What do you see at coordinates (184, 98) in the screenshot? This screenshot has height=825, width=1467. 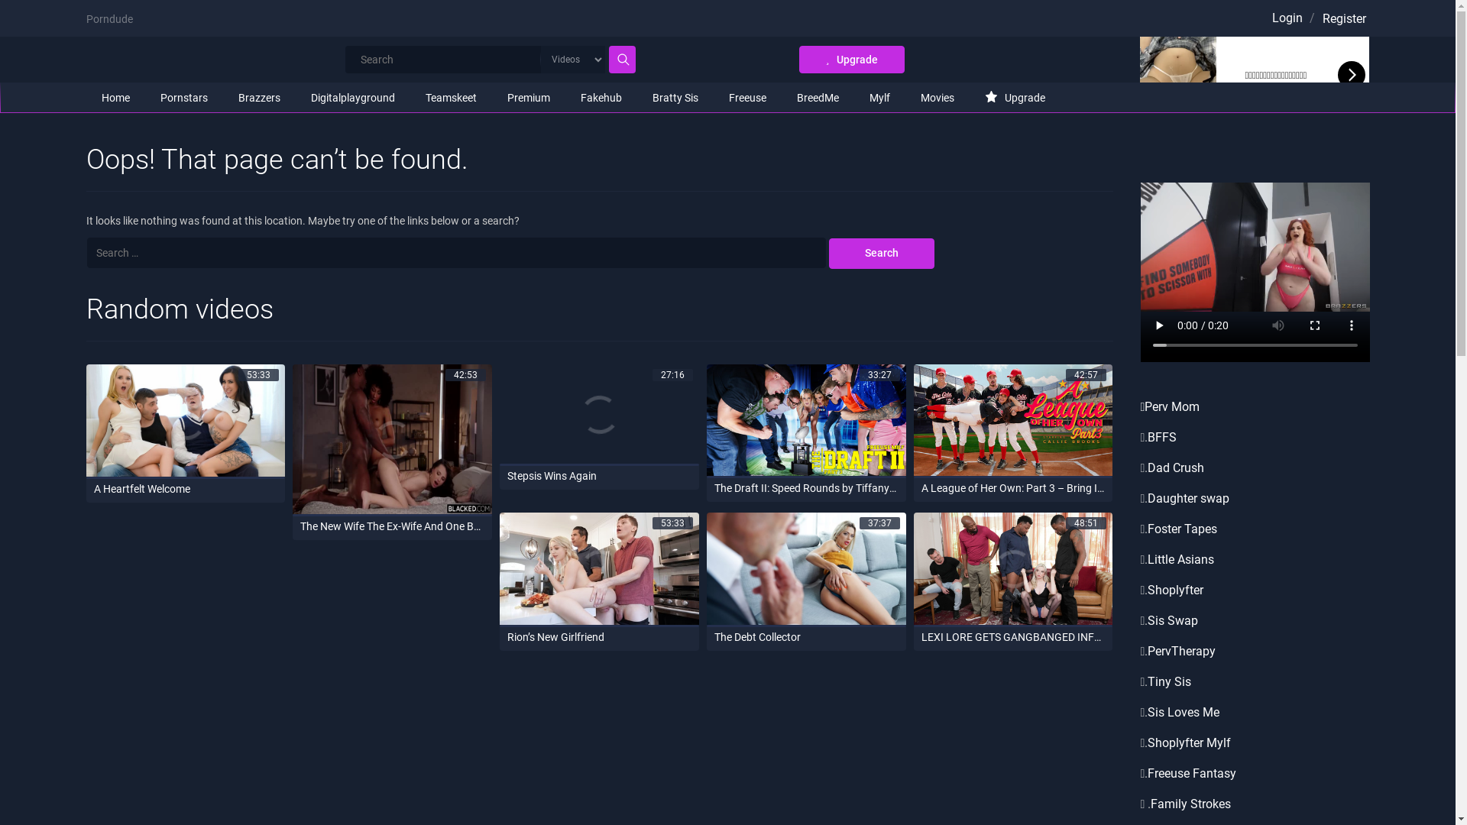 I see `Pornstars` at bounding box center [184, 98].